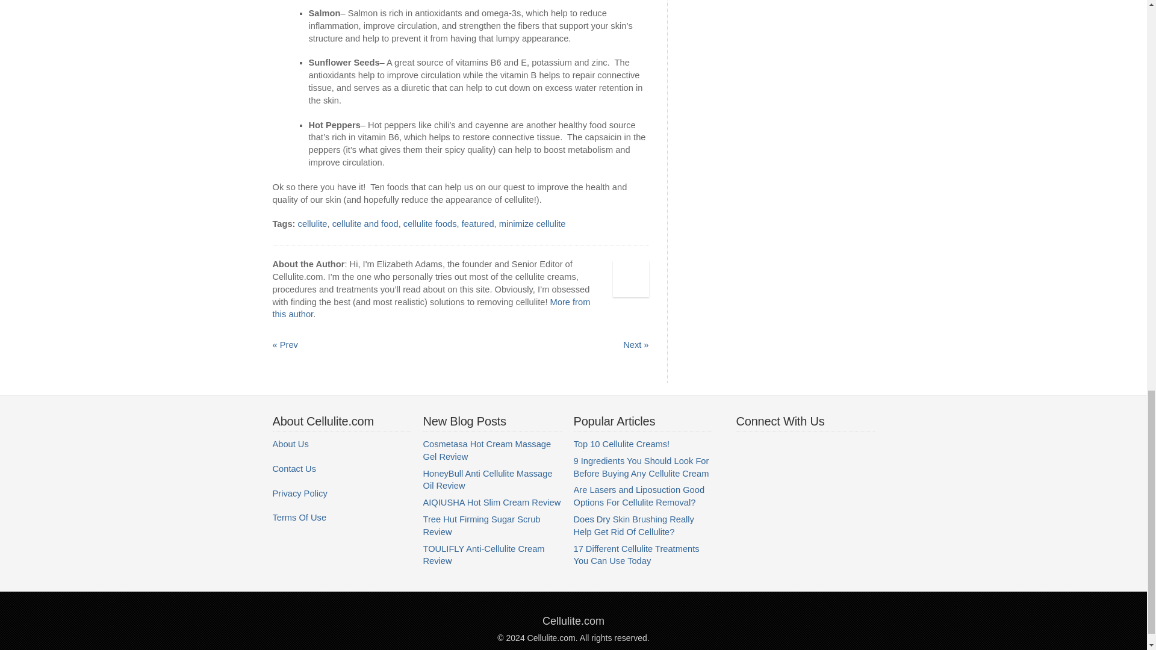 This screenshot has height=650, width=1156. What do you see at coordinates (299, 518) in the screenshot?
I see `Terms Of Use` at bounding box center [299, 518].